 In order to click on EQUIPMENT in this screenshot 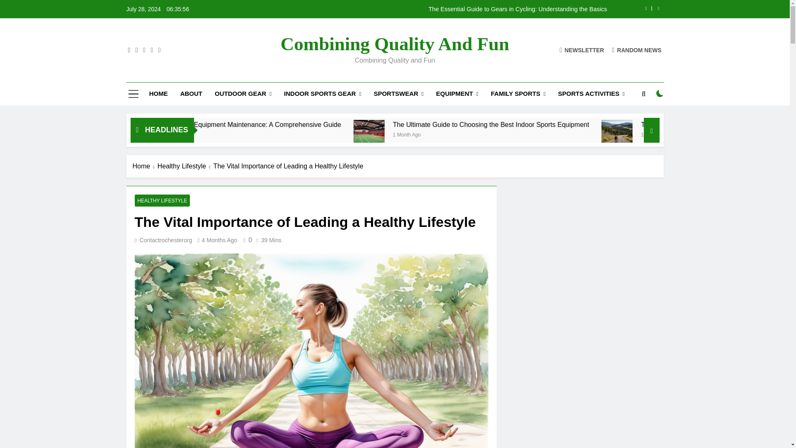, I will do `click(457, 94)`.